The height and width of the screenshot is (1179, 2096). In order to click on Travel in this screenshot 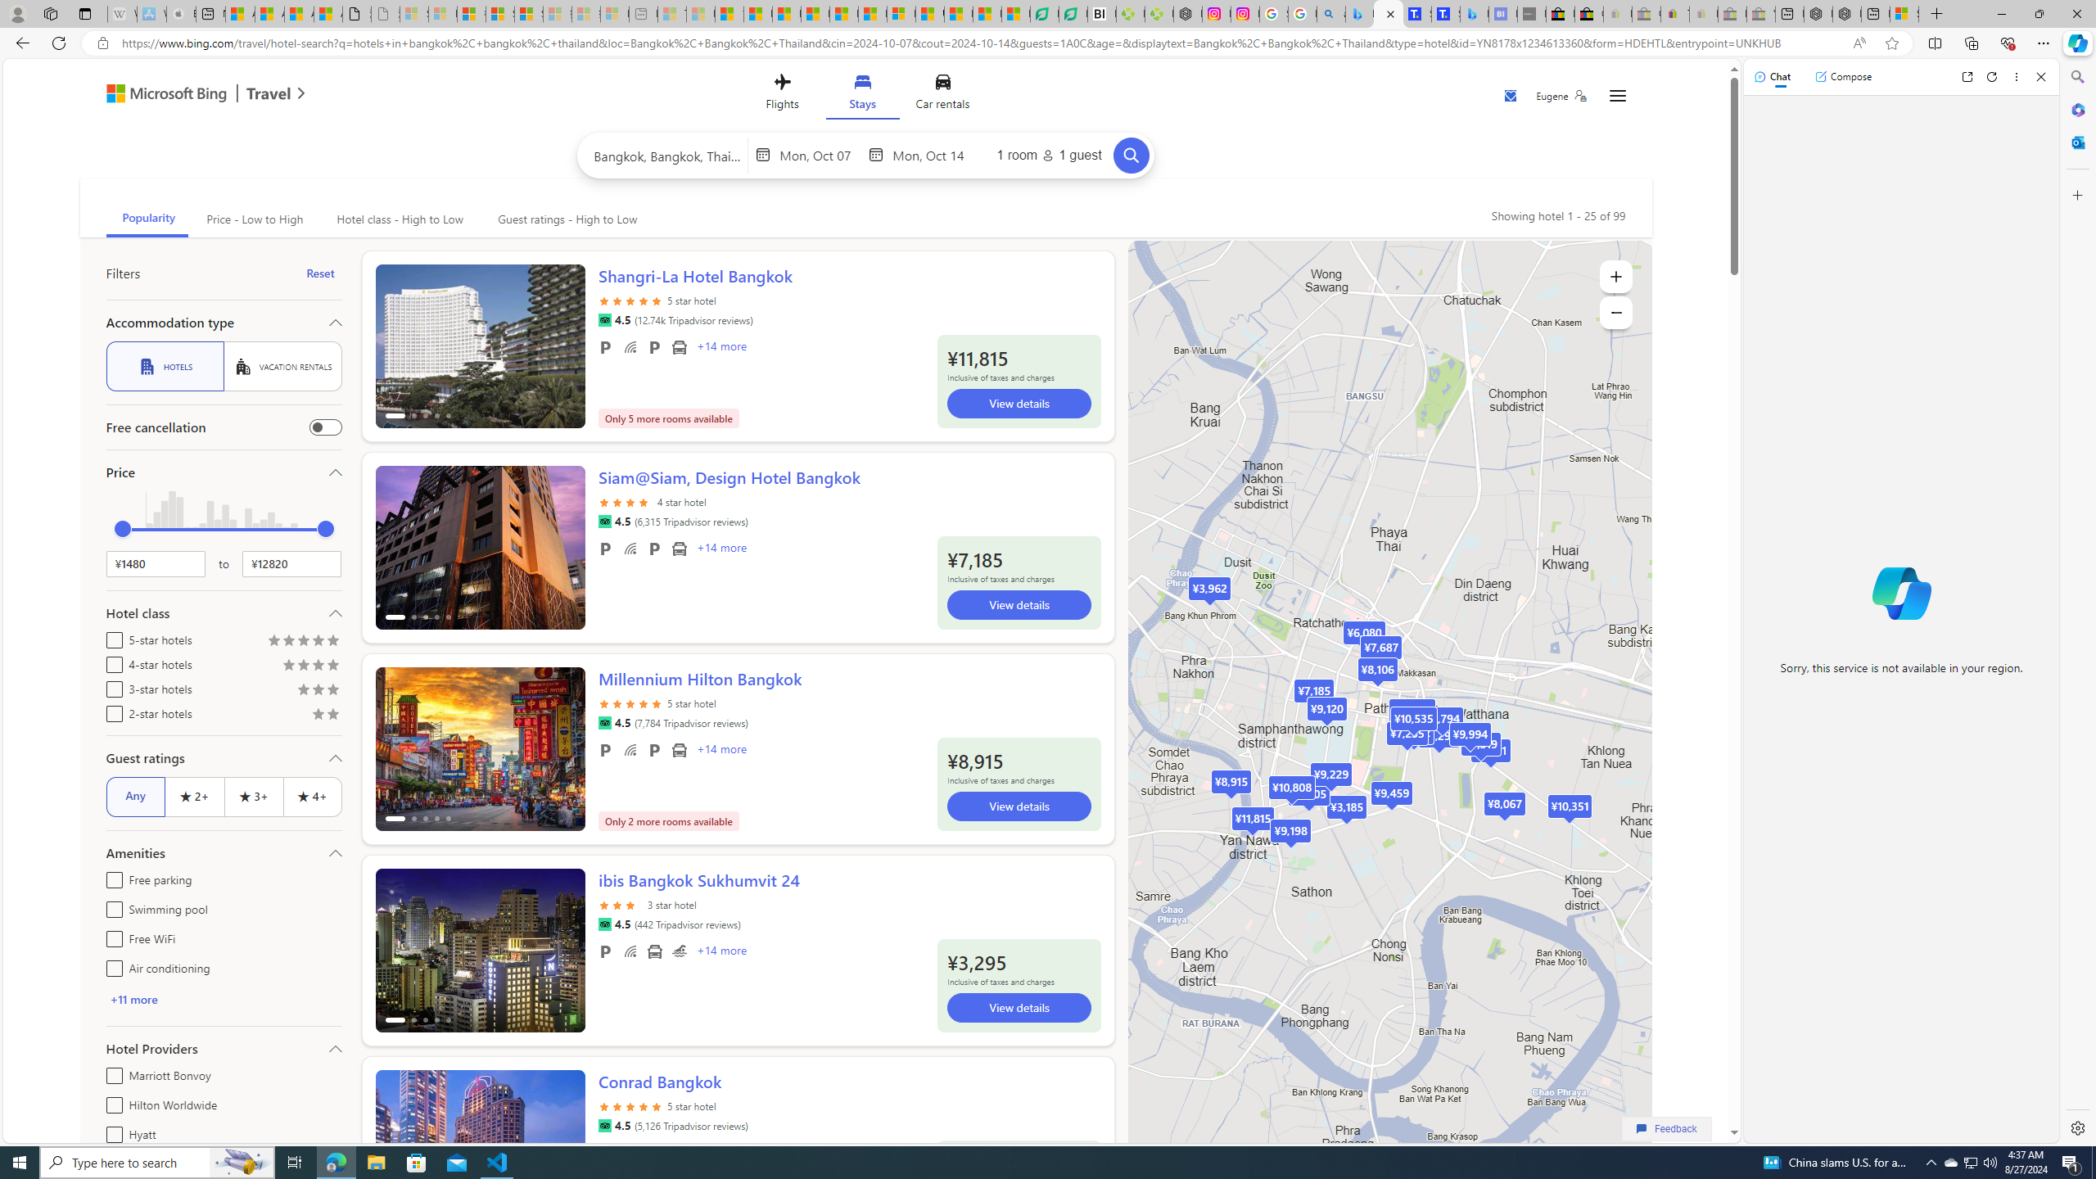, I will do `click(269, 95)`.